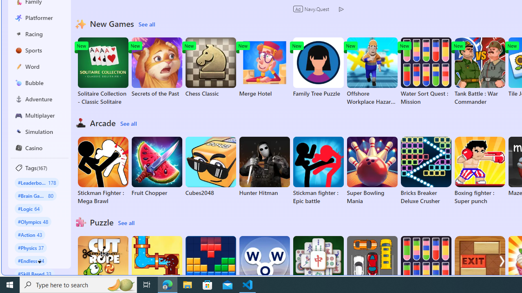  I want to click on Water Sort Quest : Mission, so click(426, 72).